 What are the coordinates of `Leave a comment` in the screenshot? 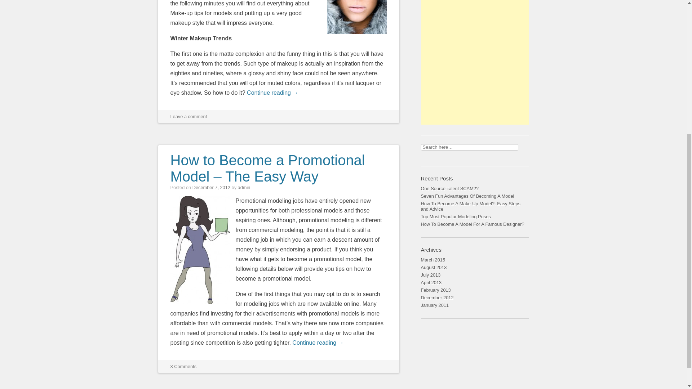 It's located at (188, 116).